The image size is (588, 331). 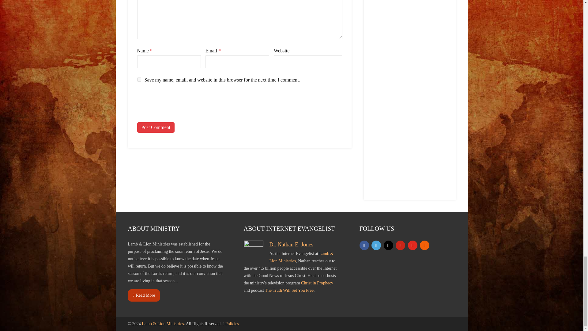 What do you see at coordinates (139, 79) in the screenshot?
I see `yes` at bounding box center [139, 79].